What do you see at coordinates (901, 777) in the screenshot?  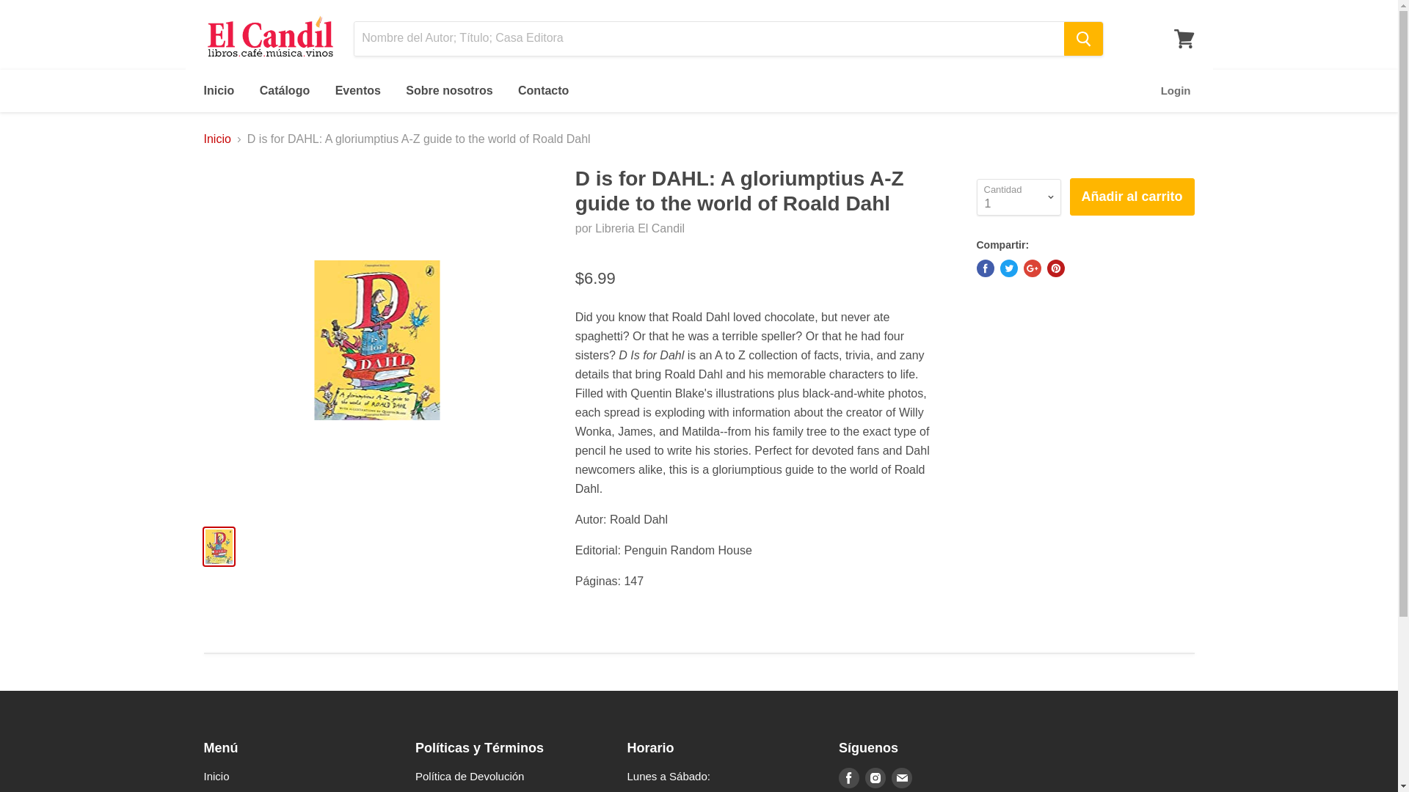 I see `E-mail` at bounding box center [901, 777].